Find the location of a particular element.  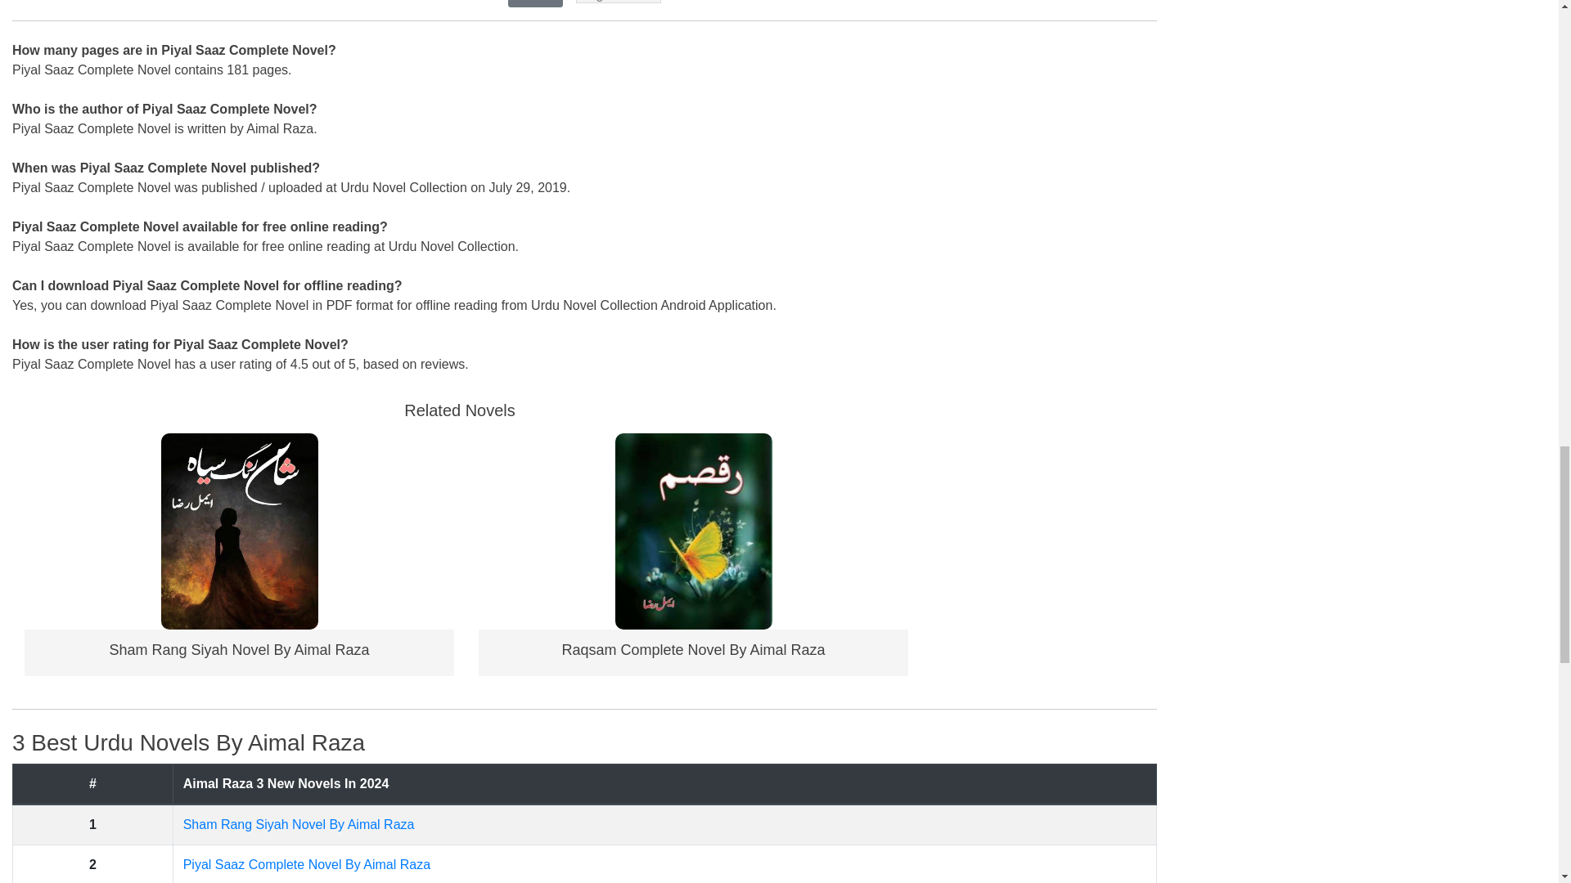

Sham Rang Siyah Novel By Aimal Raza is located at coordinates (238, 531).